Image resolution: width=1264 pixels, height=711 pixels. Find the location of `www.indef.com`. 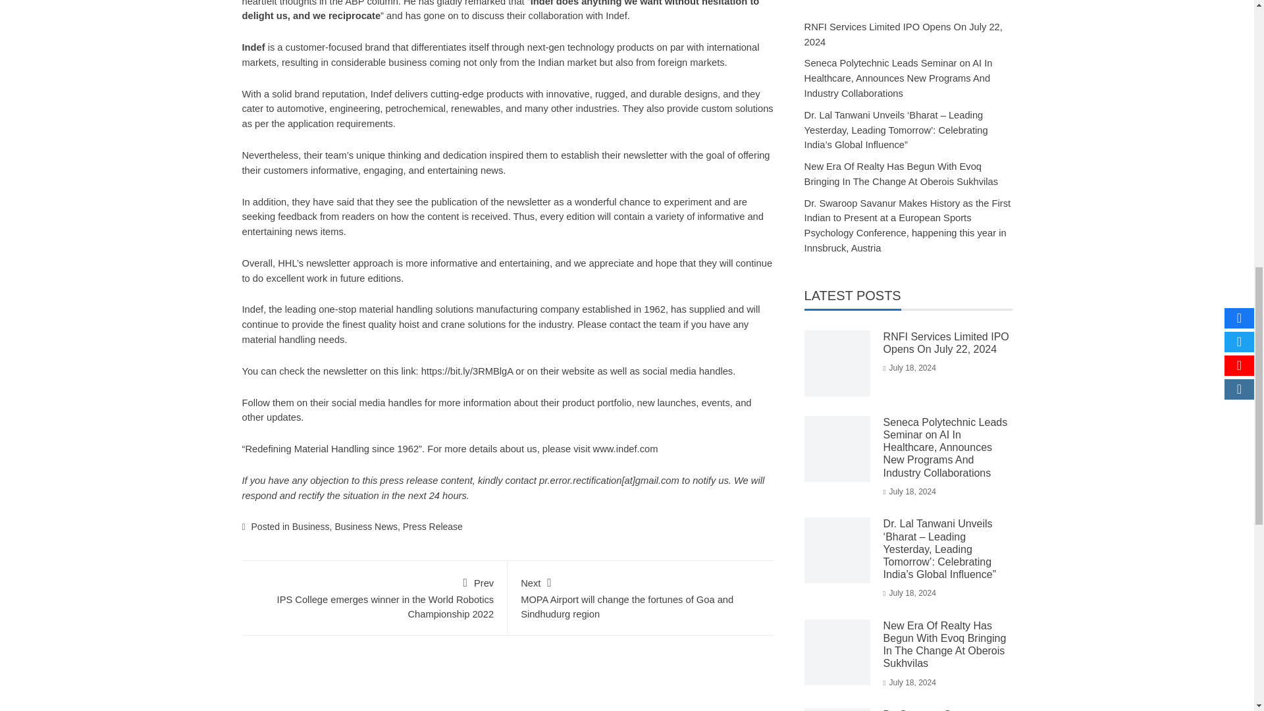

www.indef.com is located at coordinates (625, 449).